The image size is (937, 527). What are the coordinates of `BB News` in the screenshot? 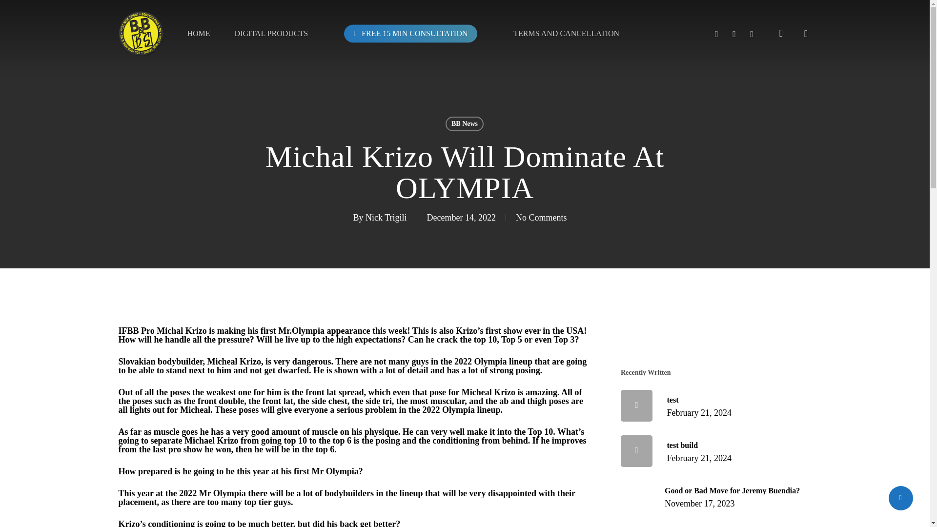 It's located at (566, 33).